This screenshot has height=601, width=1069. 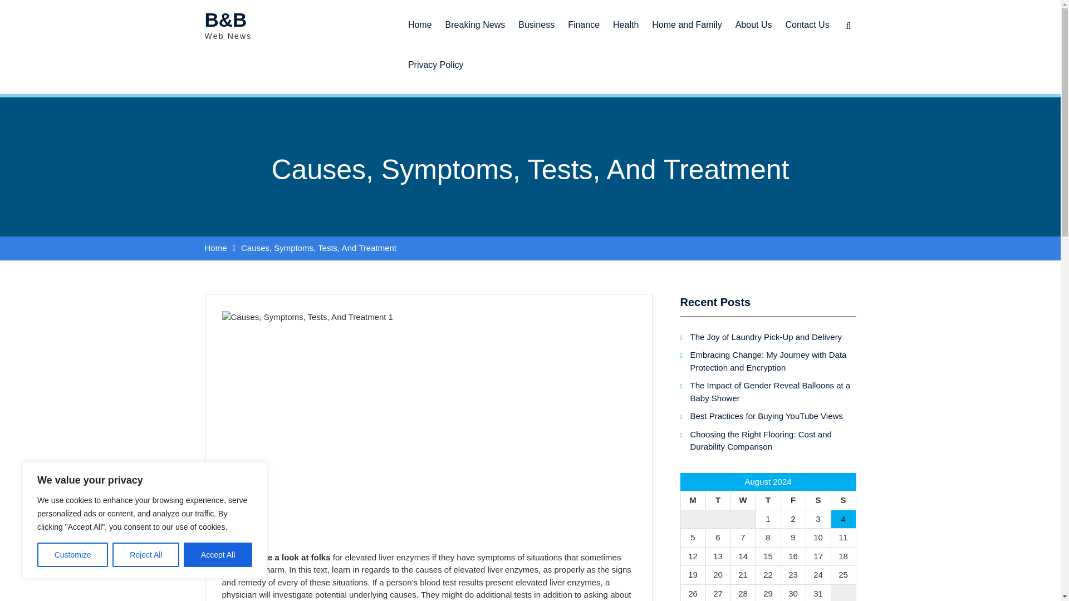 What do you see at coordinates (686, 20) in the screenshot?
I see `Home and Family` at bounding box center [686, 20].